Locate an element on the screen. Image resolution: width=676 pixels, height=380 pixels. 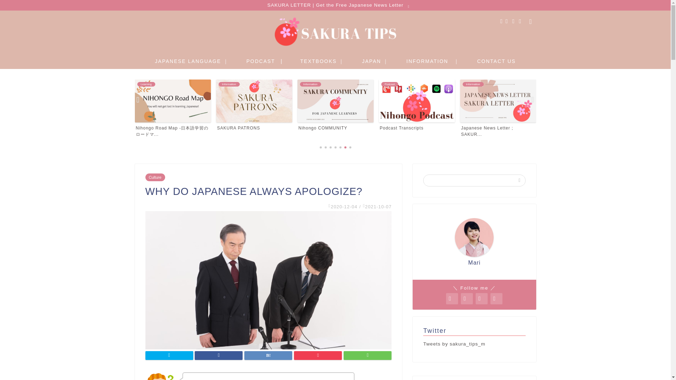
Culture is located at coordinates (496, 61).